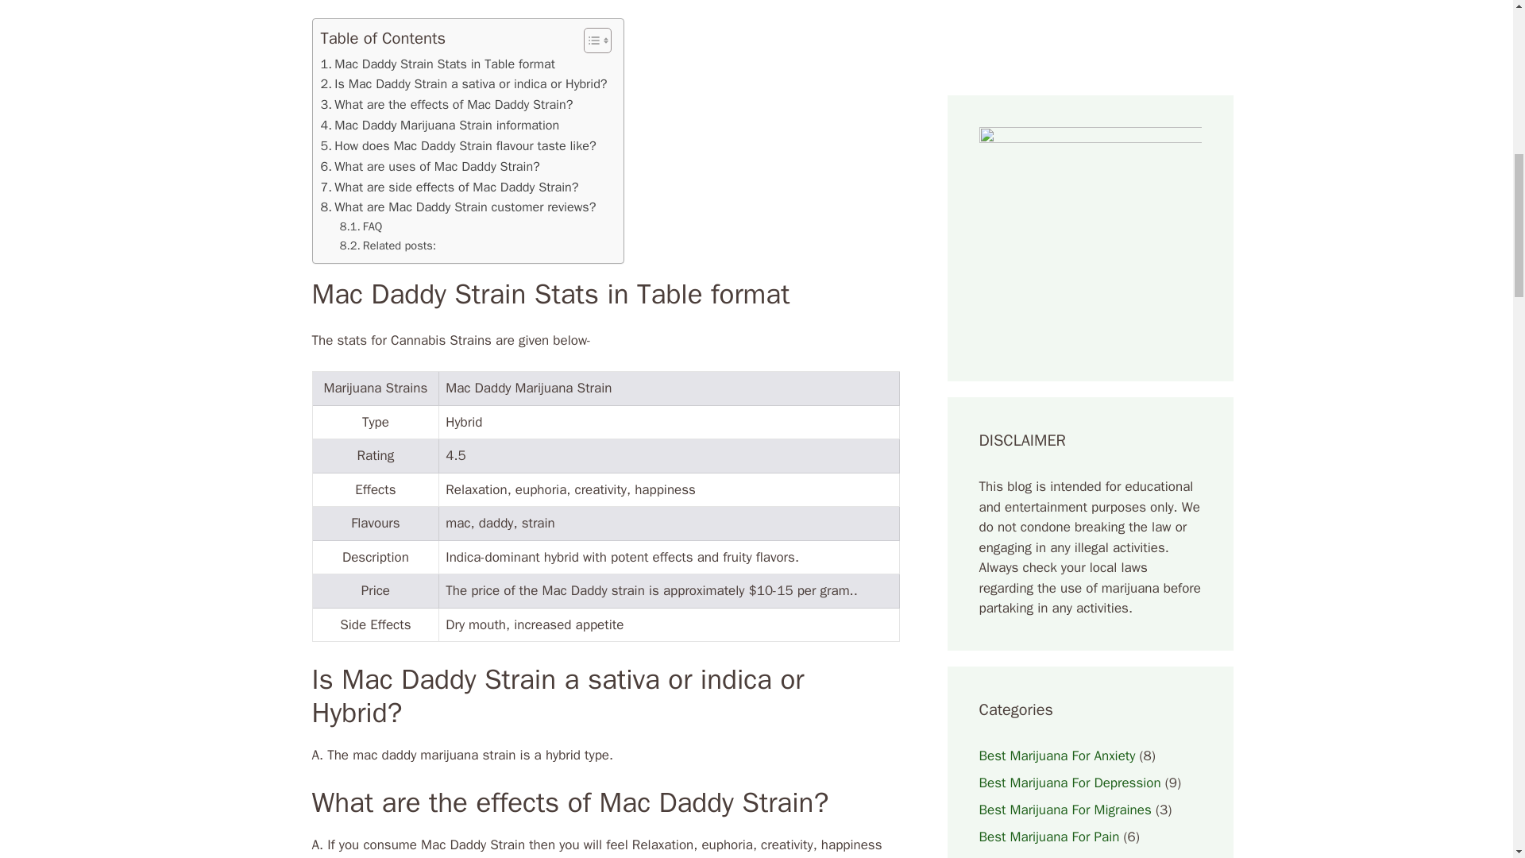 The image size is (1525, 858). I want to click on Related posts:, so click(388, 245).